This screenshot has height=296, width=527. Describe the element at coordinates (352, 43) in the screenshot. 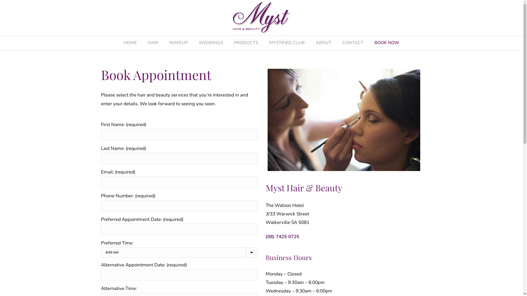

I see `CONTACT` at that location.